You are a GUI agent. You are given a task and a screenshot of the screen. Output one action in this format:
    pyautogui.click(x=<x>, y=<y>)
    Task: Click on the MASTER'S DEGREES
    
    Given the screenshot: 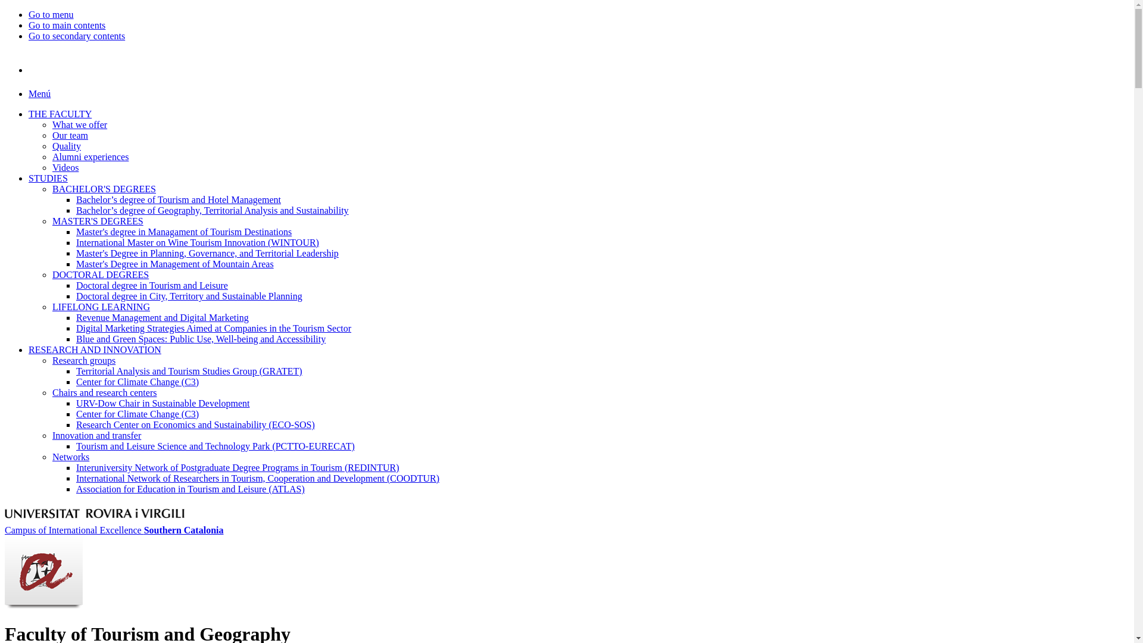 What is the action you would take?
    pyautogui.click(x=98, y=221)
    